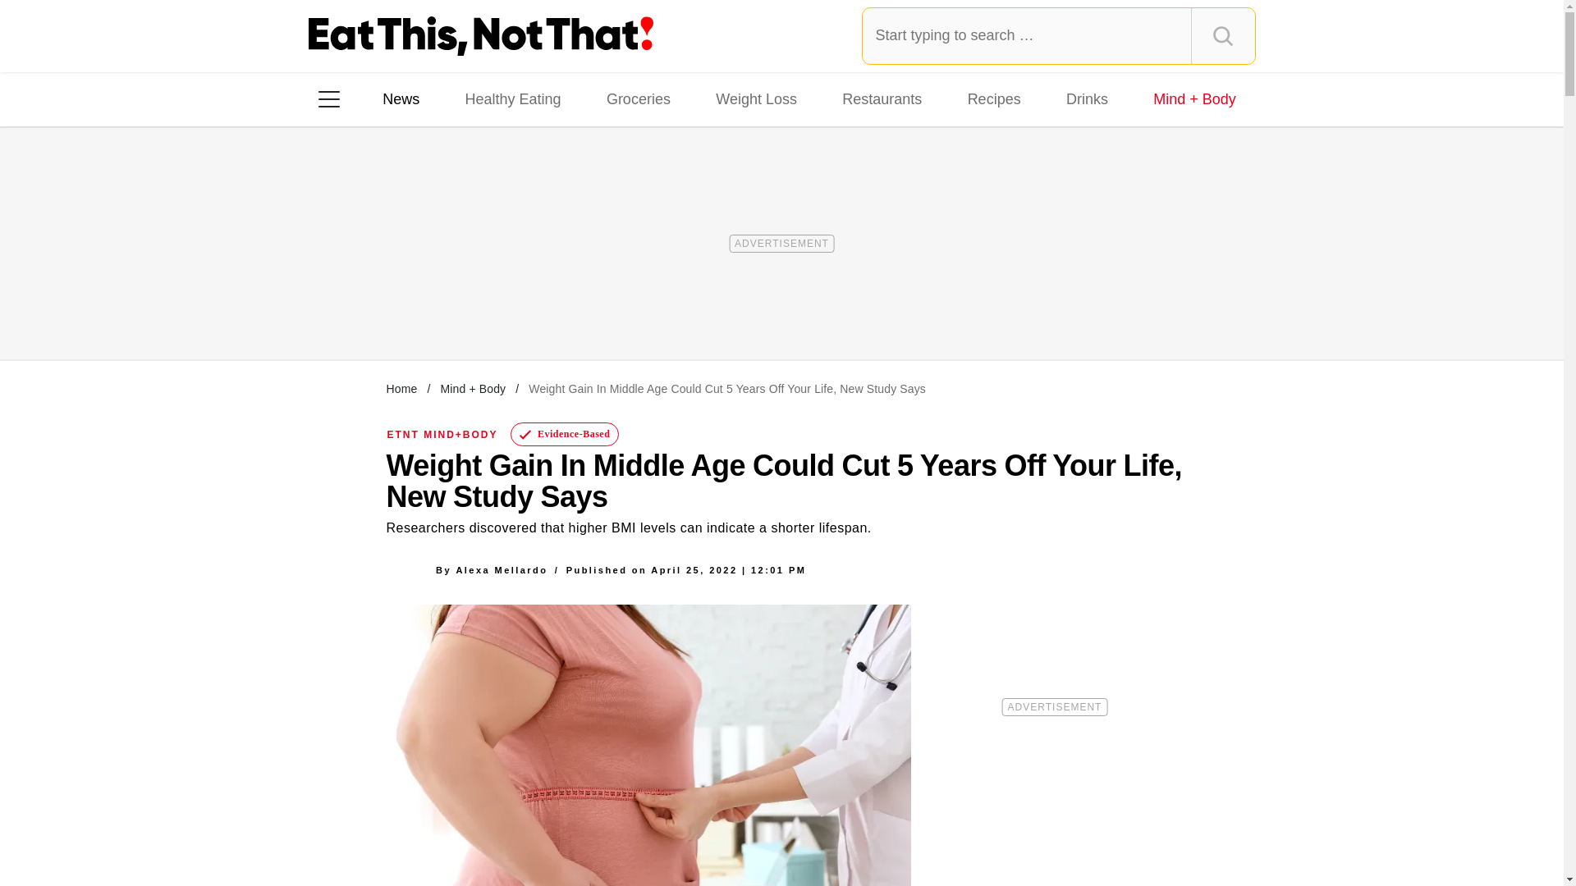 The height and width of the screenshot is (886, 1576). I want to click on Restaurants, so click(882, 98).